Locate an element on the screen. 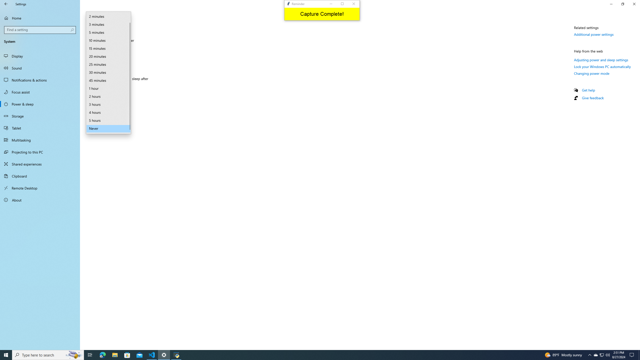 This screenshot has width=640, height=360. Display is located at coordinates (40, 56).